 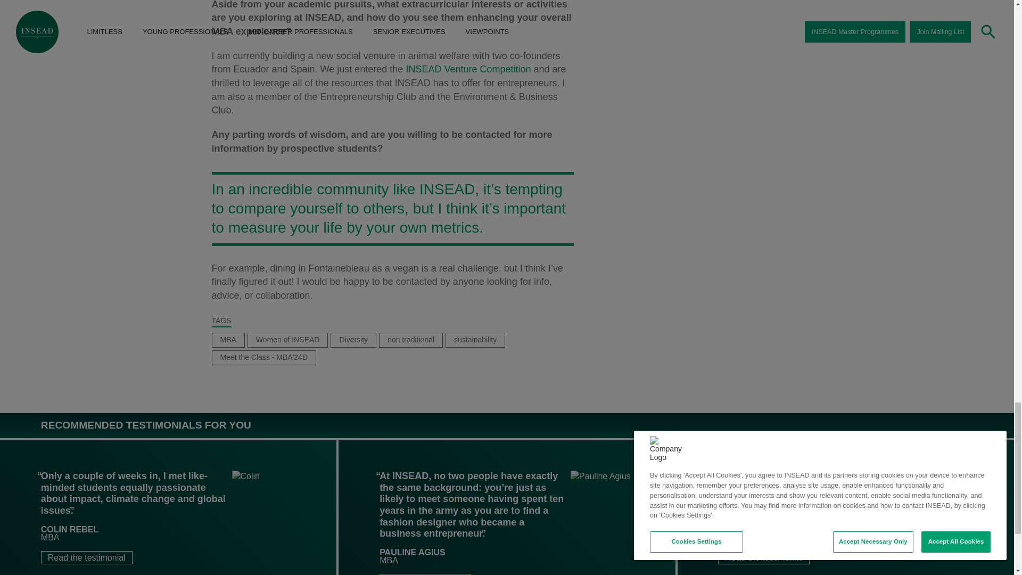 I want to click on COLIN REBEL, so click(x=69, y=529).